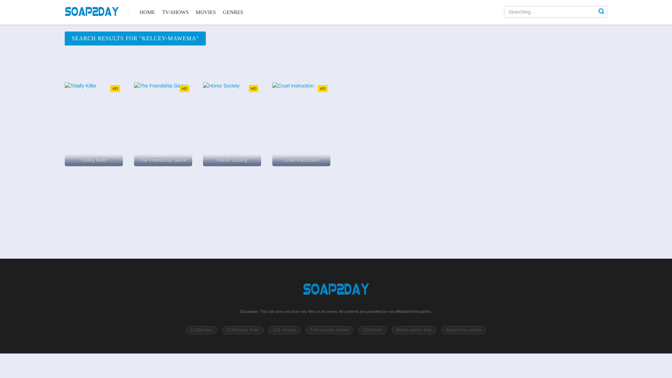  What do you see at coordinates (92, 12) in the screenshot?
I see `123 Movies Online` at bounding box center [92, 12].